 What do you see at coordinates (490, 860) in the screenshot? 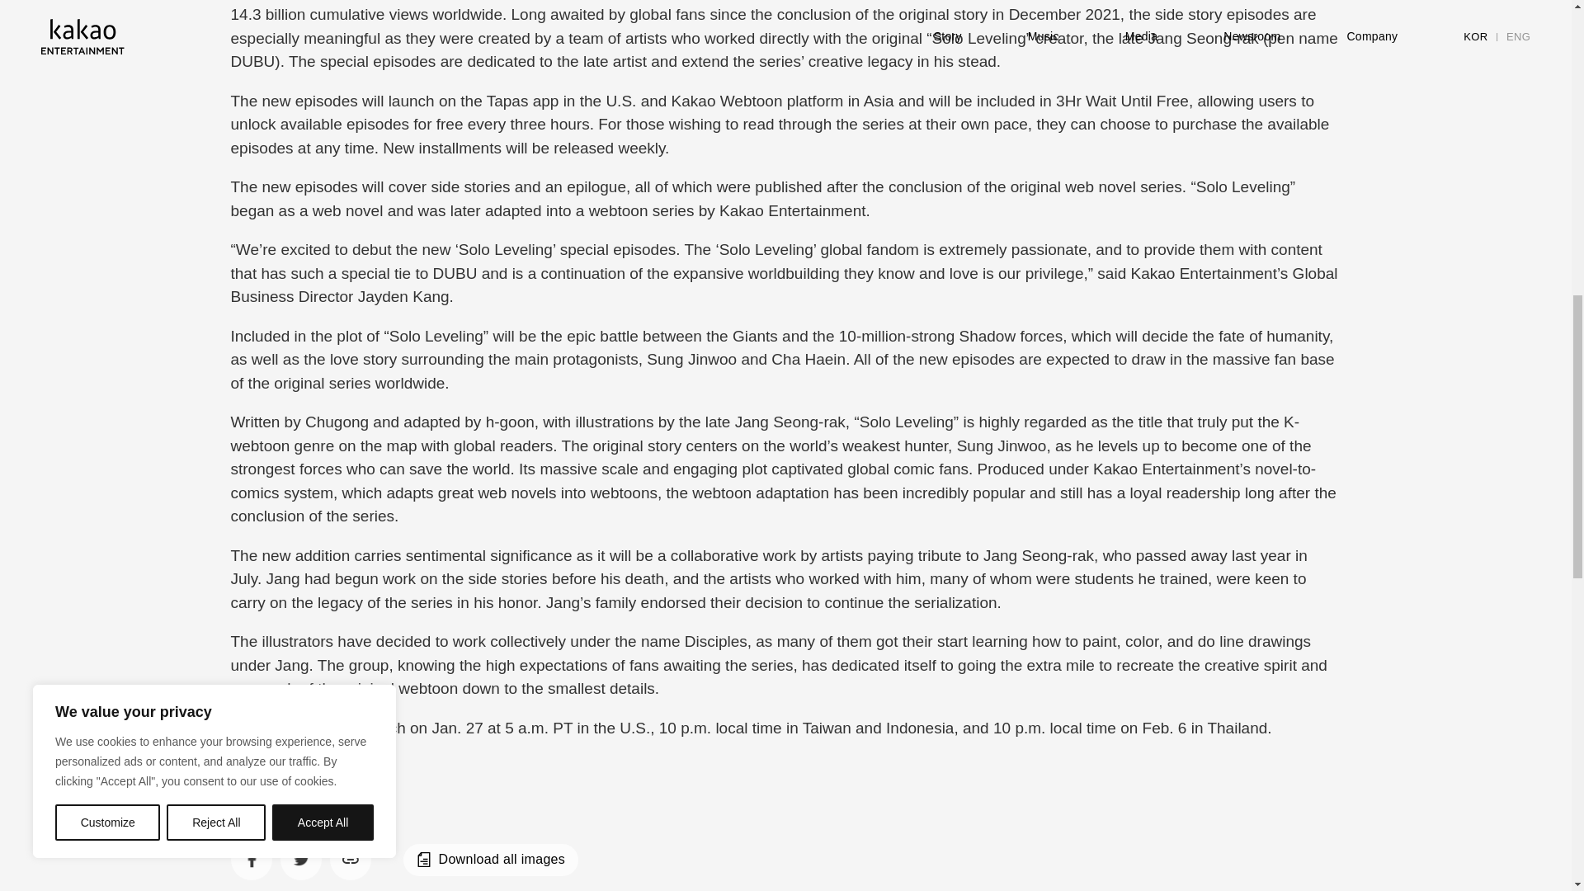
I see `Download all images` at bounding box center [490, 860].